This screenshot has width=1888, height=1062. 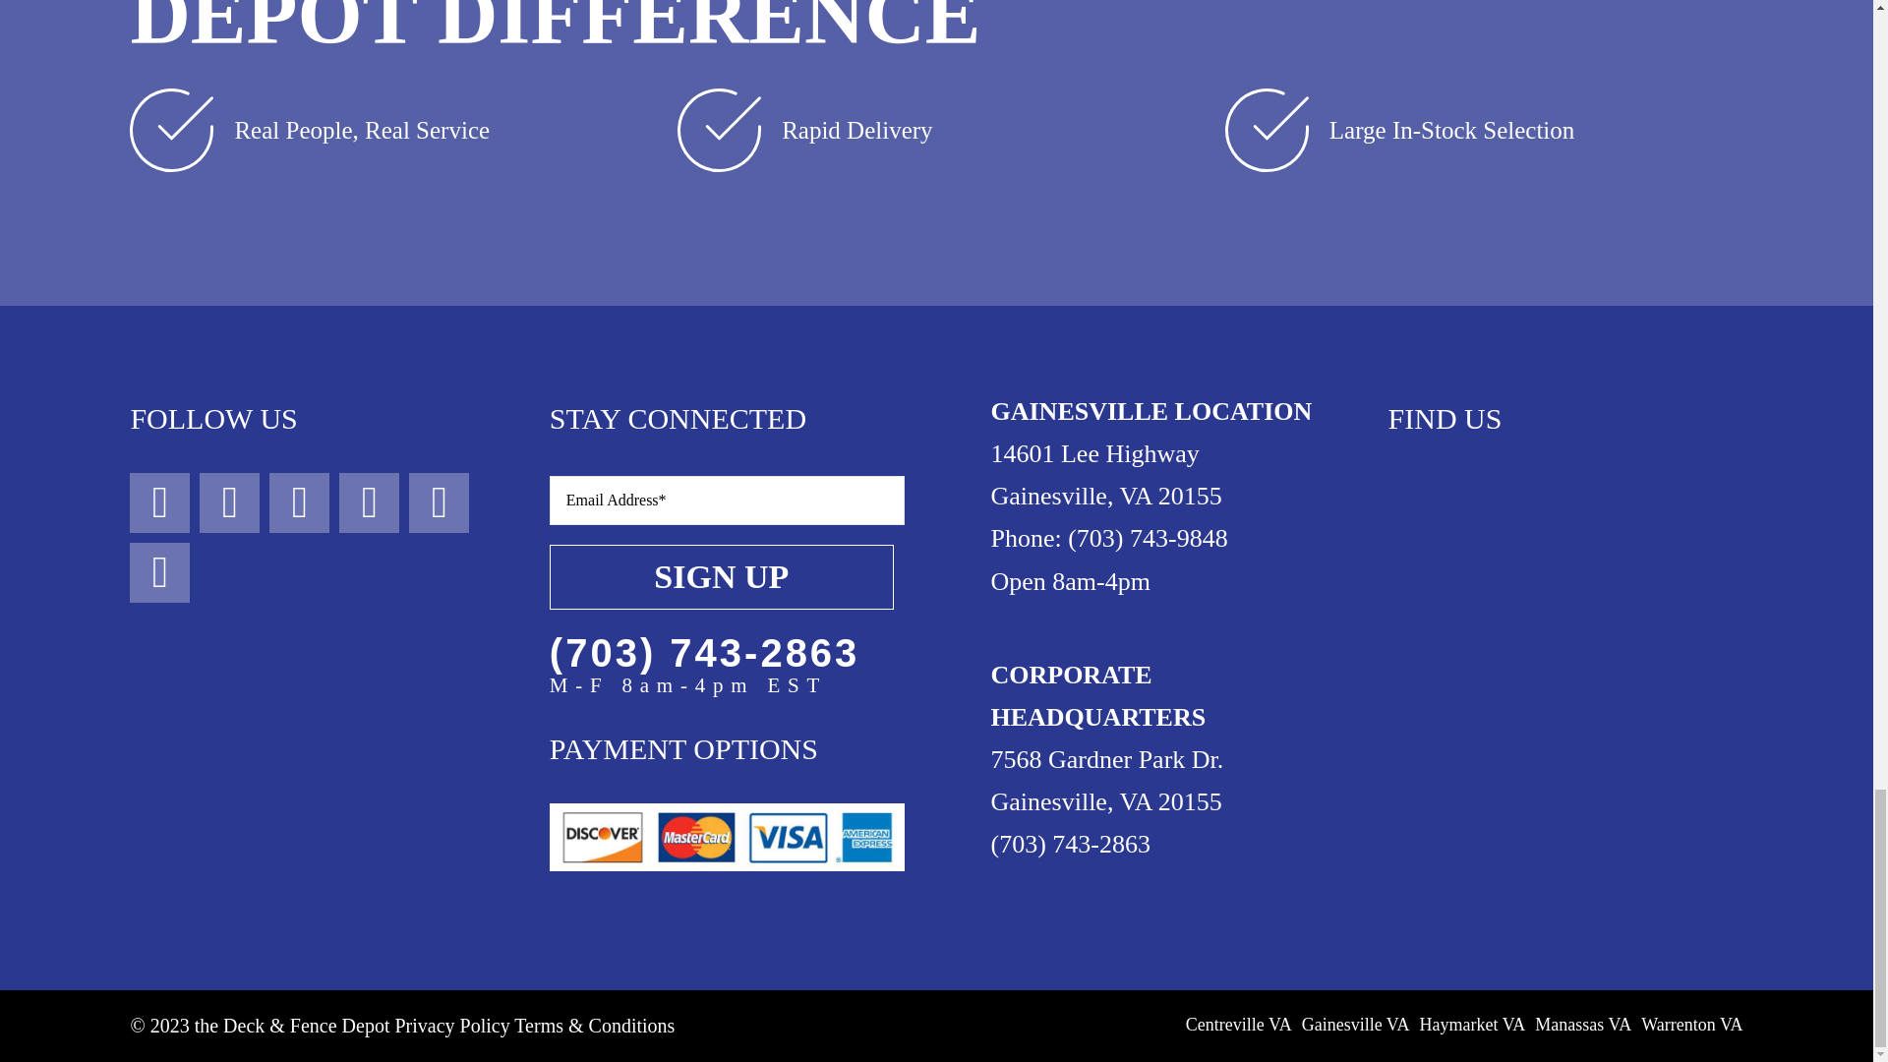 I want to click on Instagram, so click(x=230, y=502).